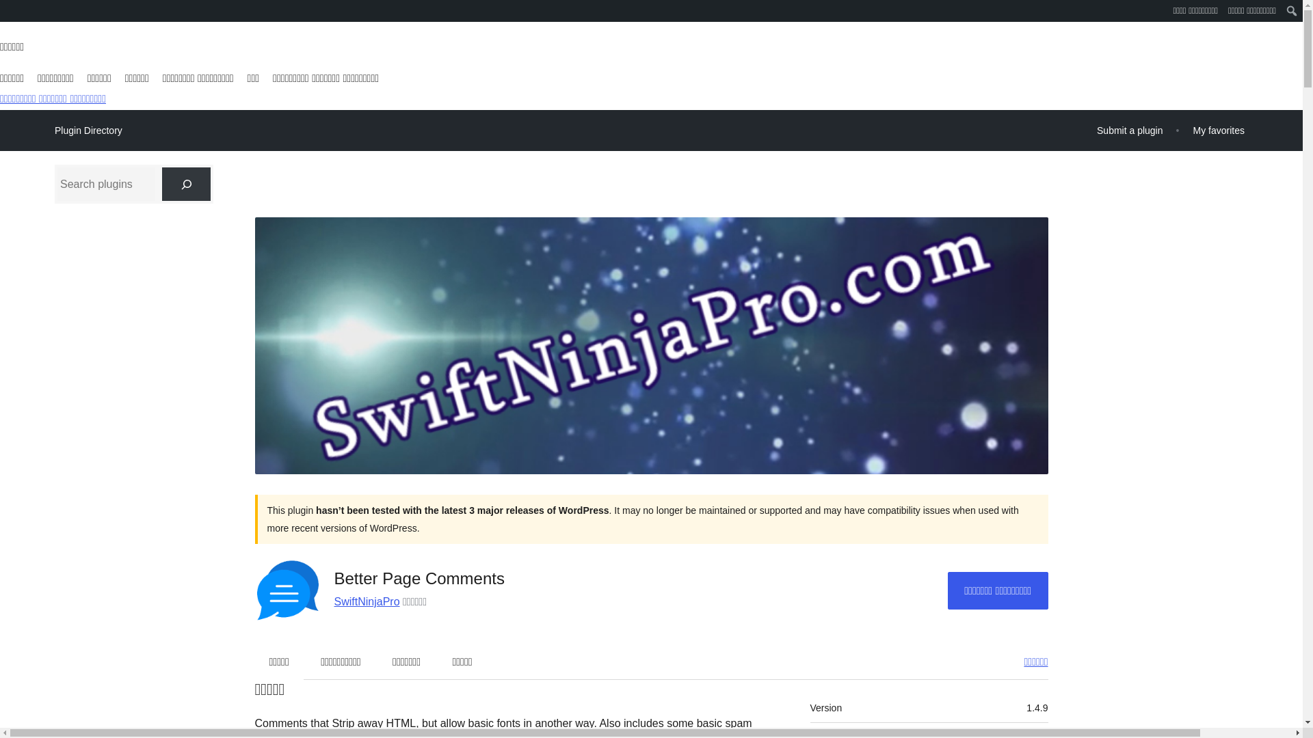  I want to click on Submit a plugin, so click(1130, 130).